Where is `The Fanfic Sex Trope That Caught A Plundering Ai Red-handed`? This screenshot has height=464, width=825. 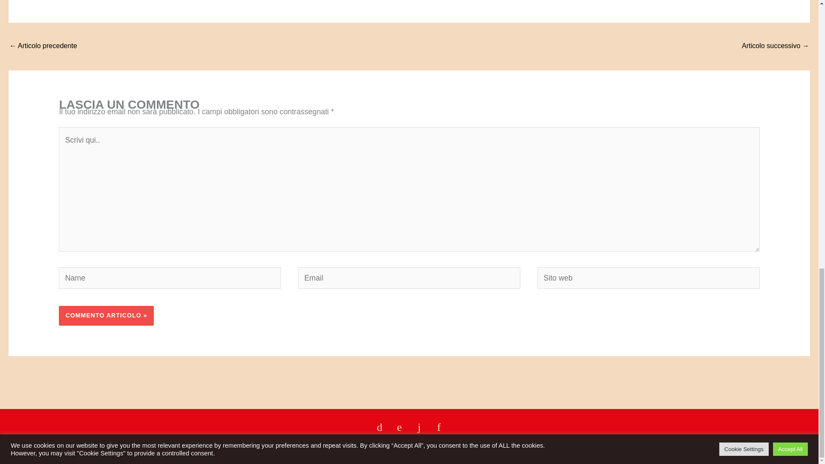 The Fanfic Sex Trope That Caught A Plundering Ai Red-handed is located at coordinates (775, 46).